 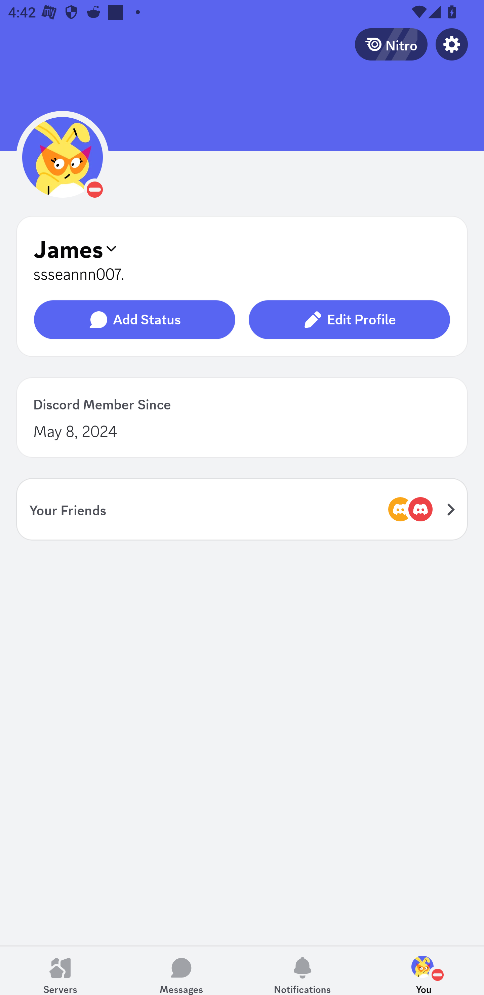 What do you see at coordinates (182, 970) in the screenshot?
I see `Messages` at bounding box center [182, 970].